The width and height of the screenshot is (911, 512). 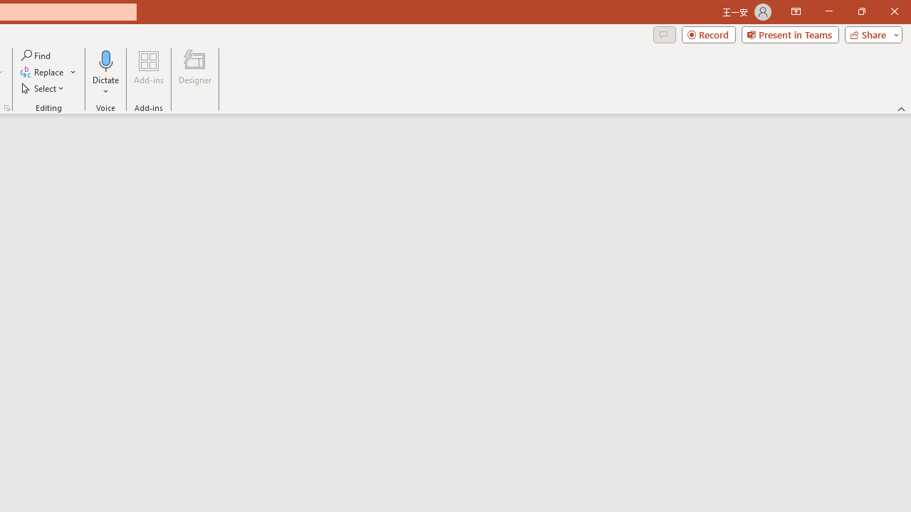 What do you see at coordinates (870, 34) in the screenshot?
I see `Share` at bounding box center [870, 34].